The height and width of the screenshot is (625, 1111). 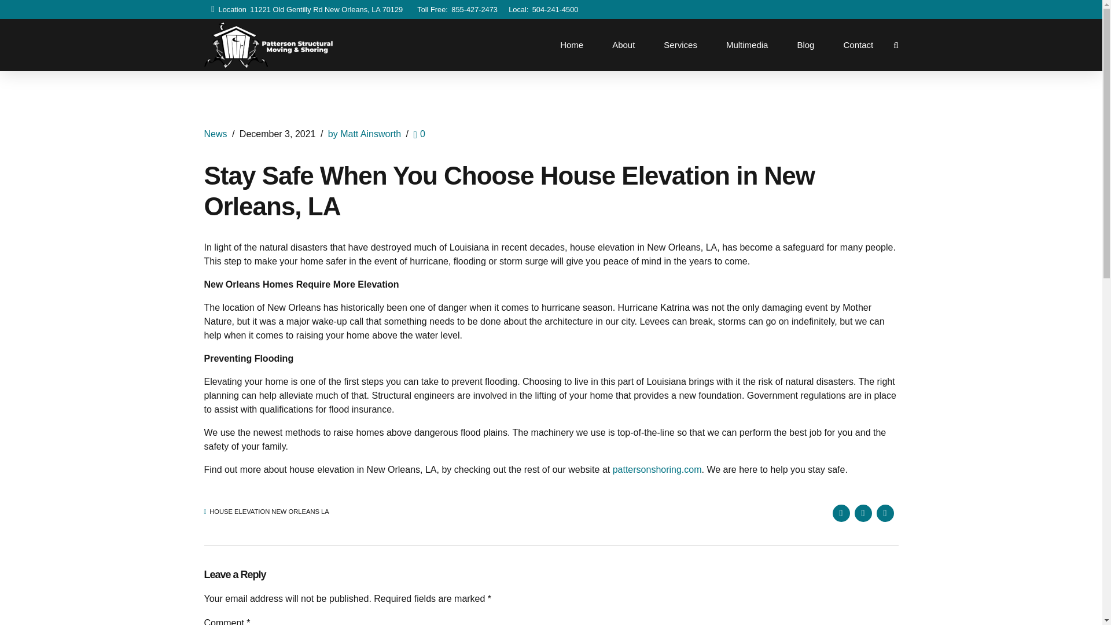 I want to click on Local:504-241-4500, so click(x=542, y=9).